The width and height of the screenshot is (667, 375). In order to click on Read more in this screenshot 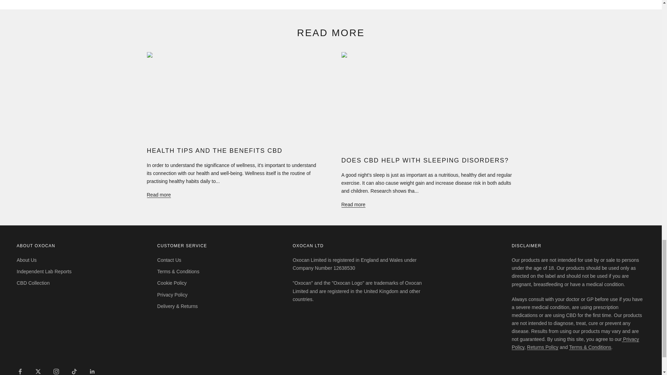, I will do `click(158, 195)`.